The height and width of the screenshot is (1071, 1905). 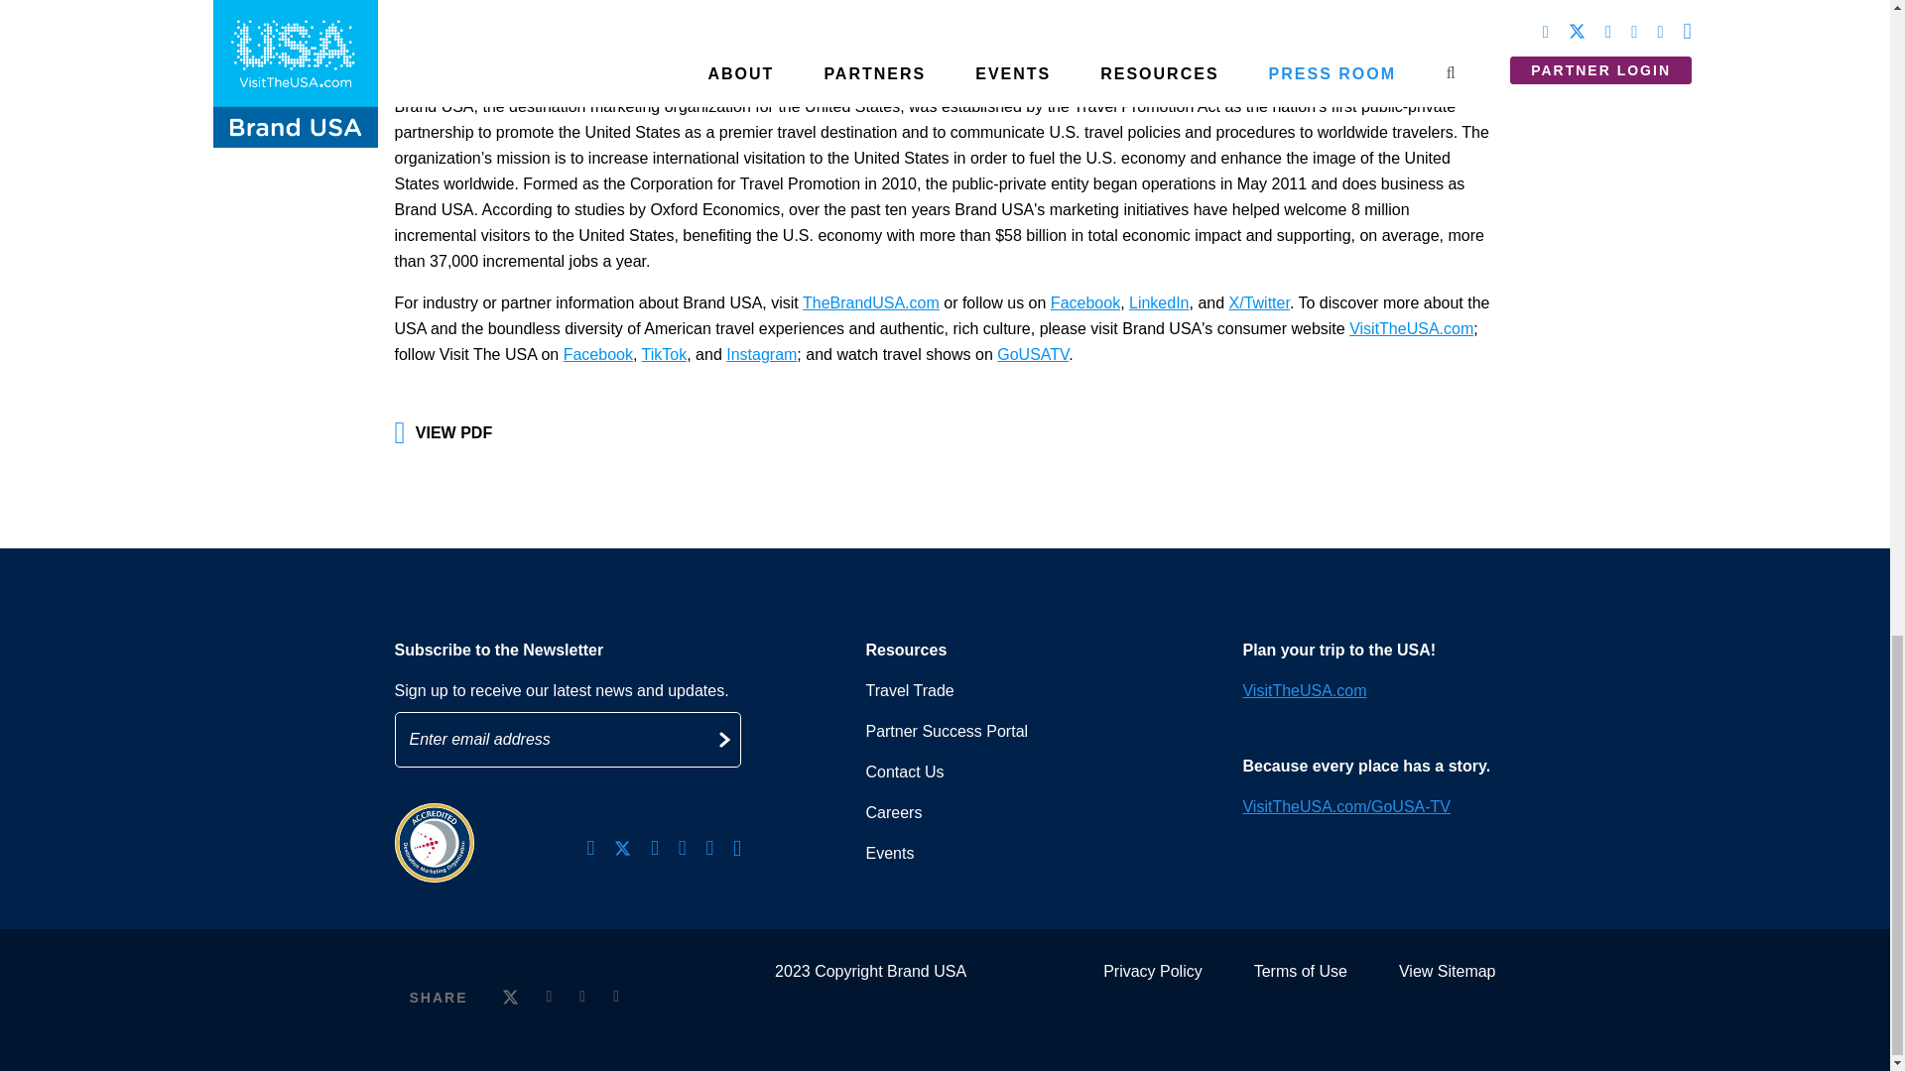 What do you see at coordinates (903, 772) in the screenshot?
I see `Contact Us` at bounding box center [903, 772].